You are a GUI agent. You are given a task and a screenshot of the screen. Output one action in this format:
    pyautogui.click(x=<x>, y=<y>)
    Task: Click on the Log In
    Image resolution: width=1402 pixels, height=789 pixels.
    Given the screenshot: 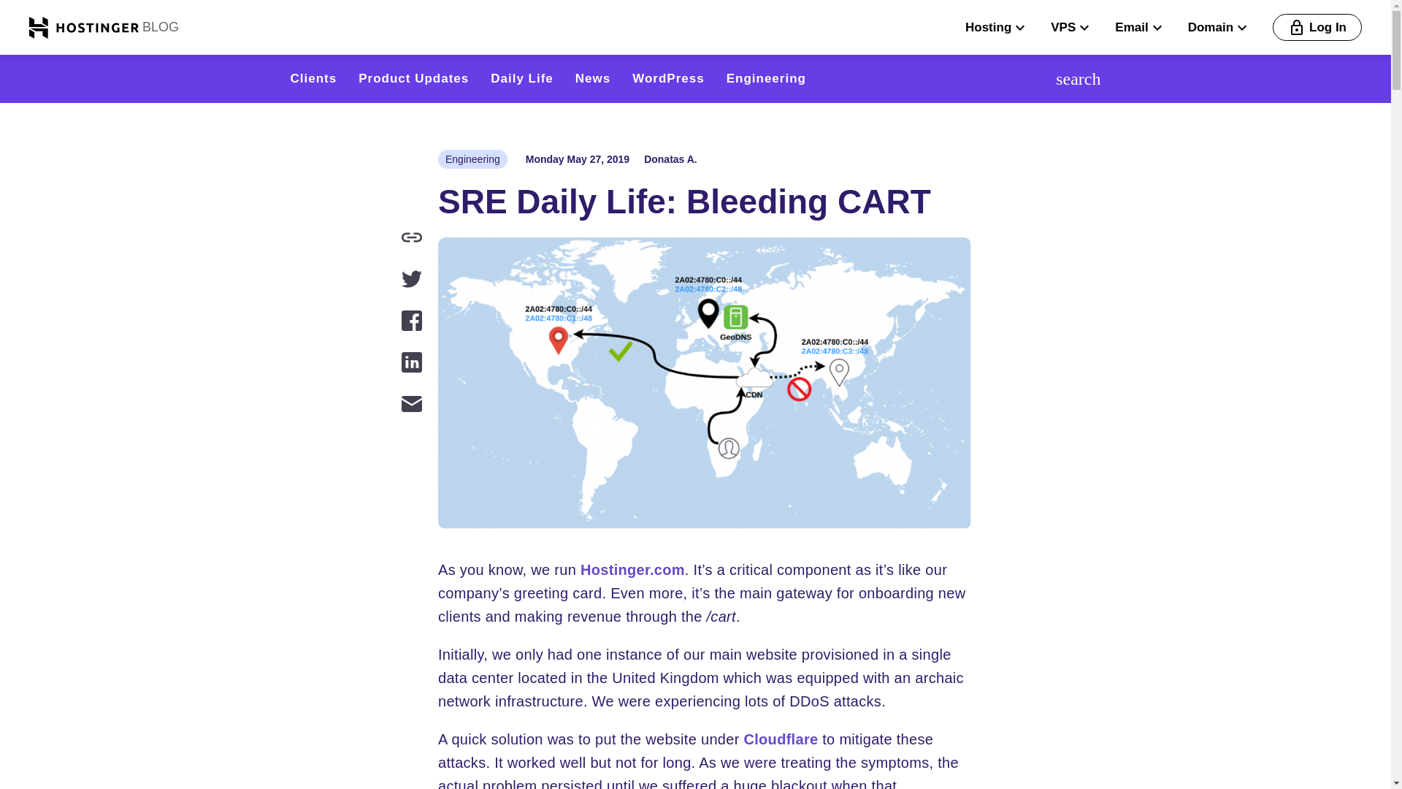 What is the action you would take?
    pyautogui.click(x=1317, y=28)
    